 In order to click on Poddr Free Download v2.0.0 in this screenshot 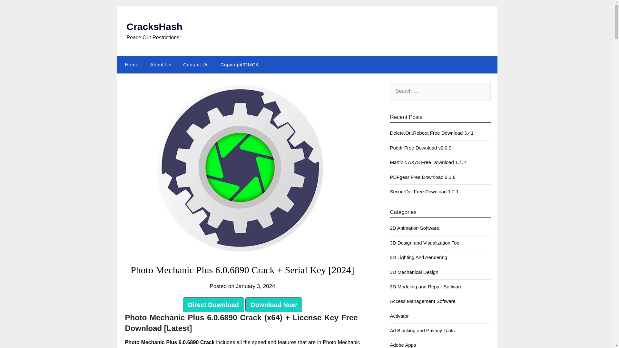, I will do `click(420, 148)`.